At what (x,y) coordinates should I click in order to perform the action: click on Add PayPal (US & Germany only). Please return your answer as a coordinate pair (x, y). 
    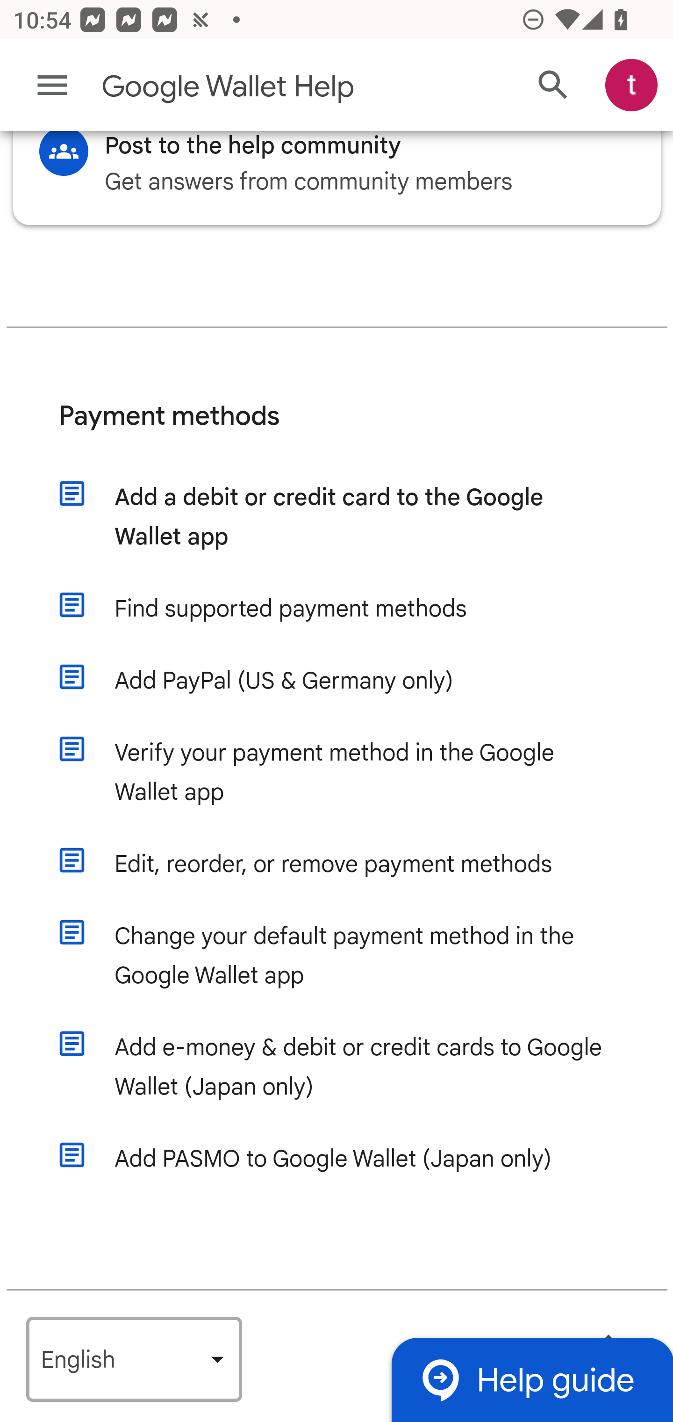
    Looking at the image, I should click on (354, 682).